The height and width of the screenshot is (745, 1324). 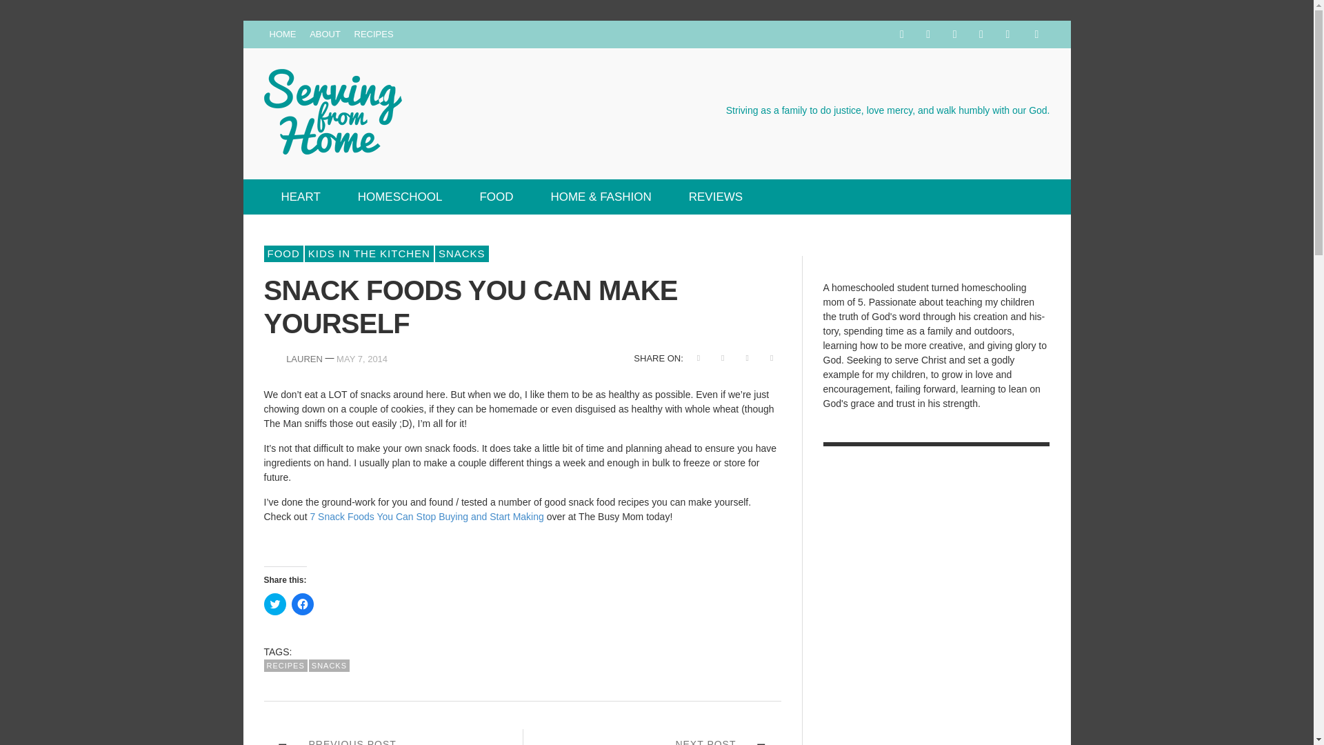 I want to click on RECIPES, so click(x=374, y=34).